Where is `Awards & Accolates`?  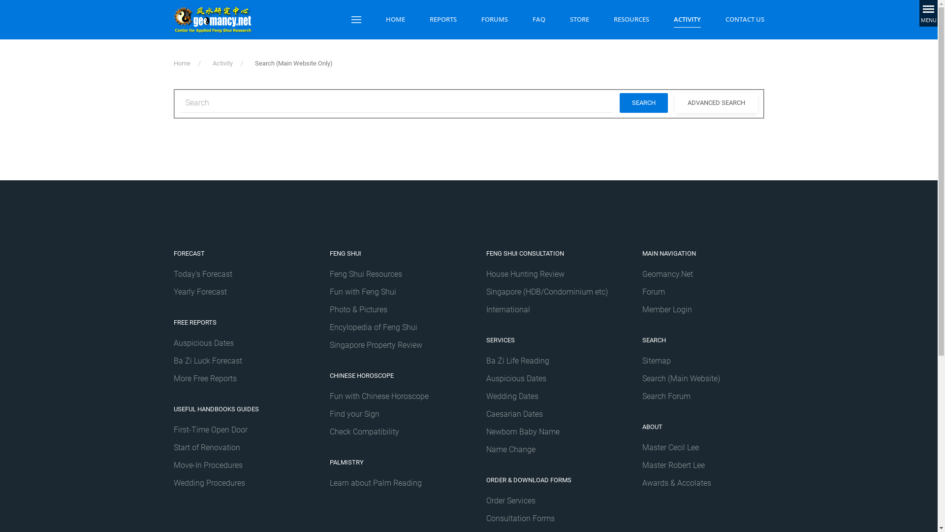 Awards & Accolates is located at coordinates (677, 483).